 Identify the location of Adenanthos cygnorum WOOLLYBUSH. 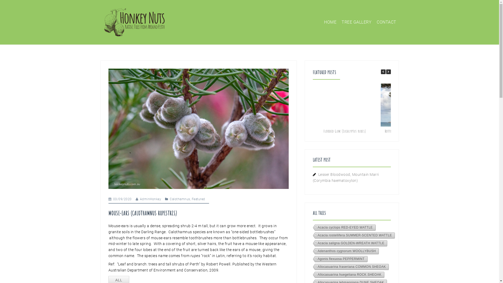
(345, 252).